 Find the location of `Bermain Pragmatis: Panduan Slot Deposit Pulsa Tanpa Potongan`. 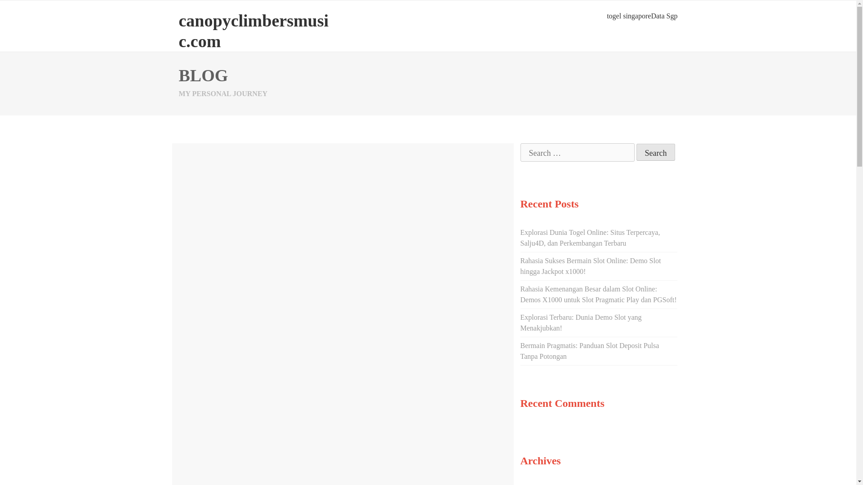

Bermain Pragmatis: Panduan Slot Deposit Pulsa Tanpa Potongan is located at coordinates (590, 351).